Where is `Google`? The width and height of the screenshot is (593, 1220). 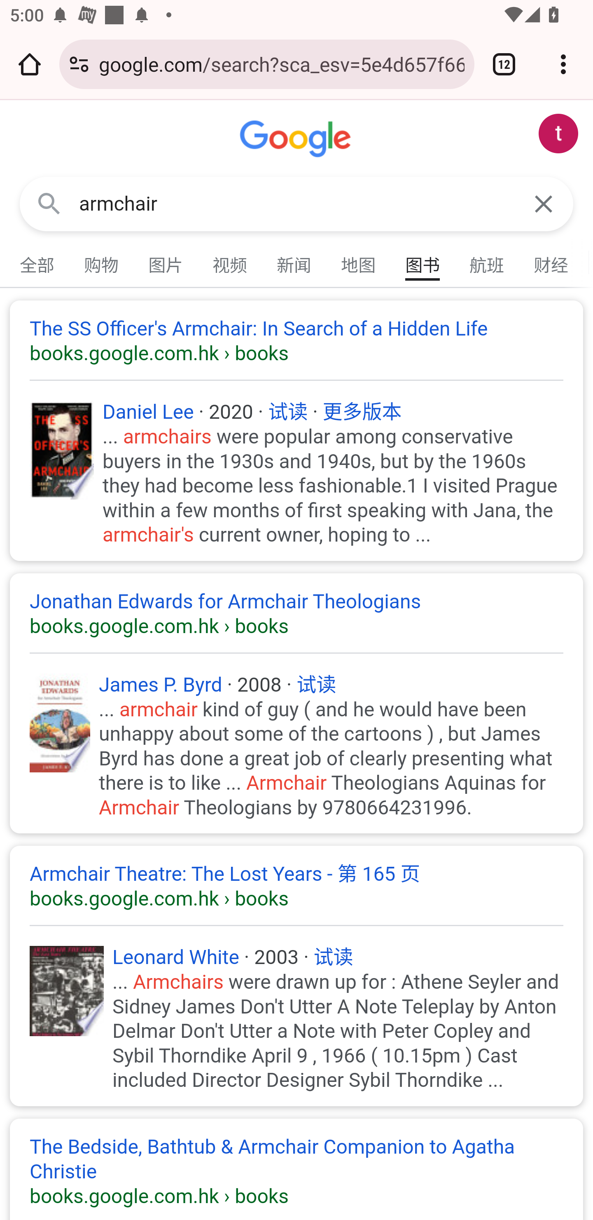
Google is located at coordinates (296, 139).